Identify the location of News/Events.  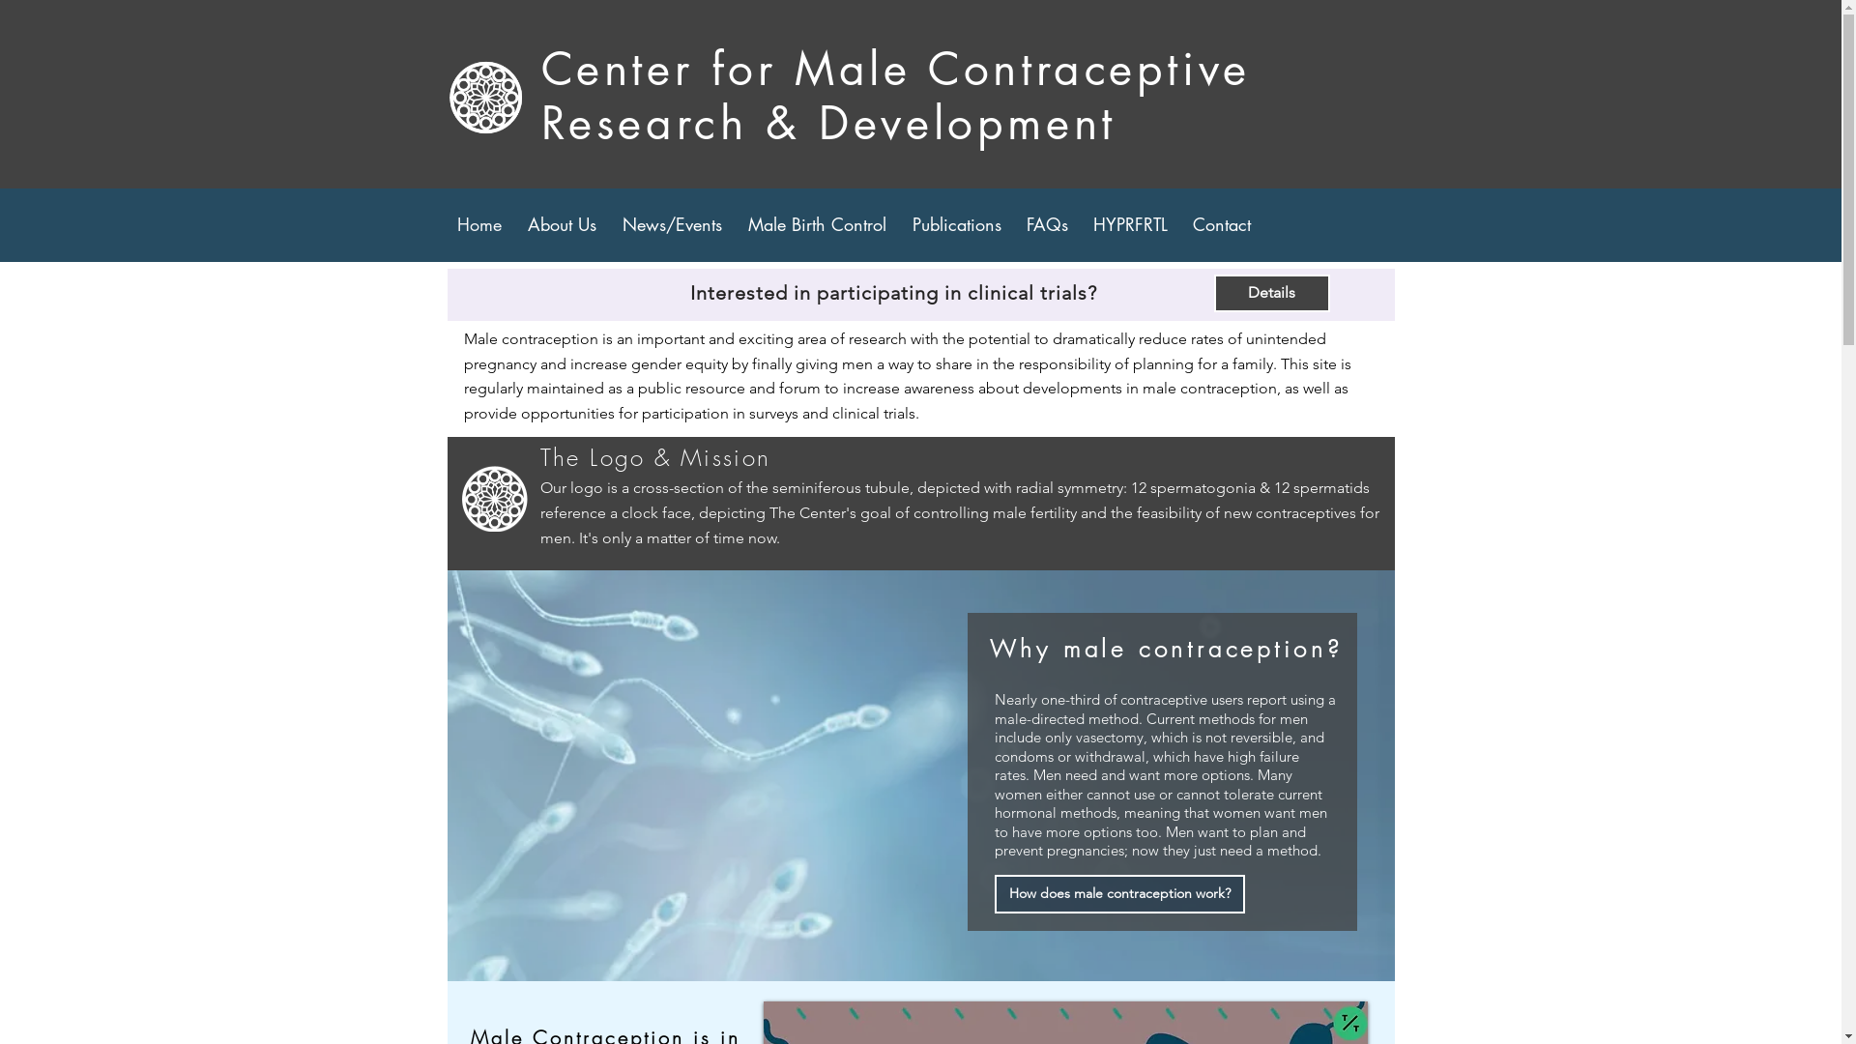
(676, 224).